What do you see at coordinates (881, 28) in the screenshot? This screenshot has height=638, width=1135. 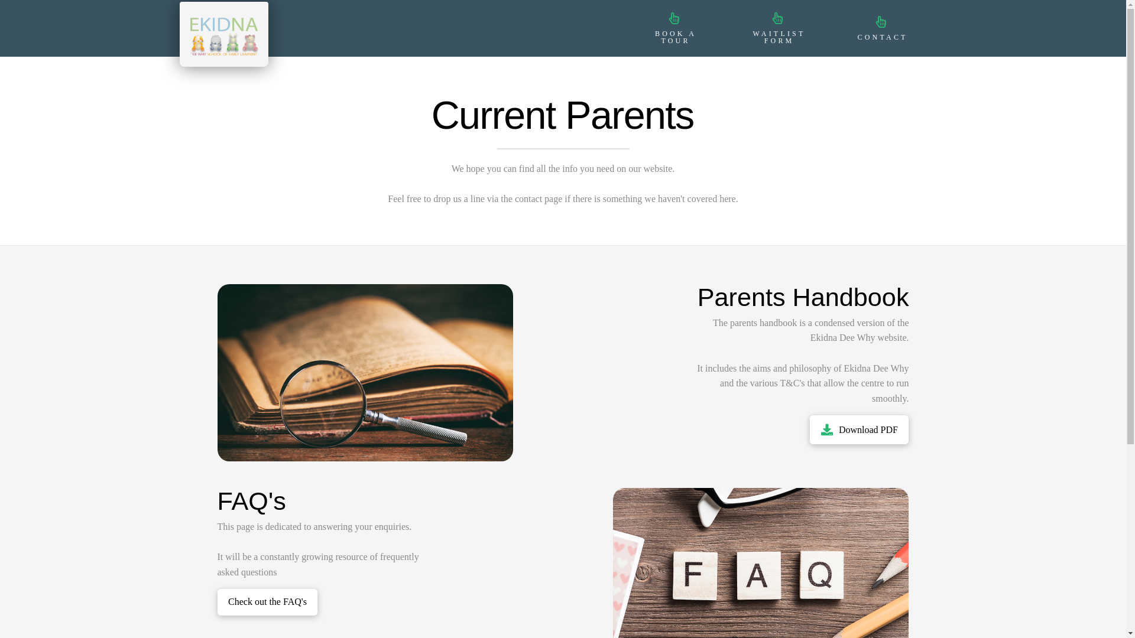 I see `CONTACT` at bounding box center [881, 28].